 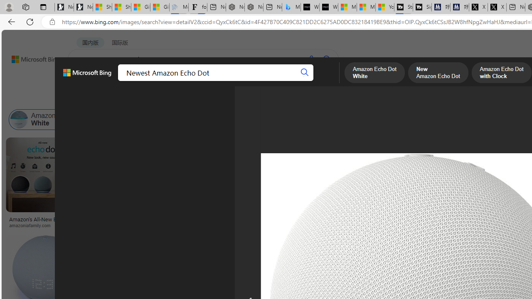 What do you see at coordinates (315, 120) in the screenshot?
I see `Amazon Echo Dot 2` at bounding box center [315, 120].